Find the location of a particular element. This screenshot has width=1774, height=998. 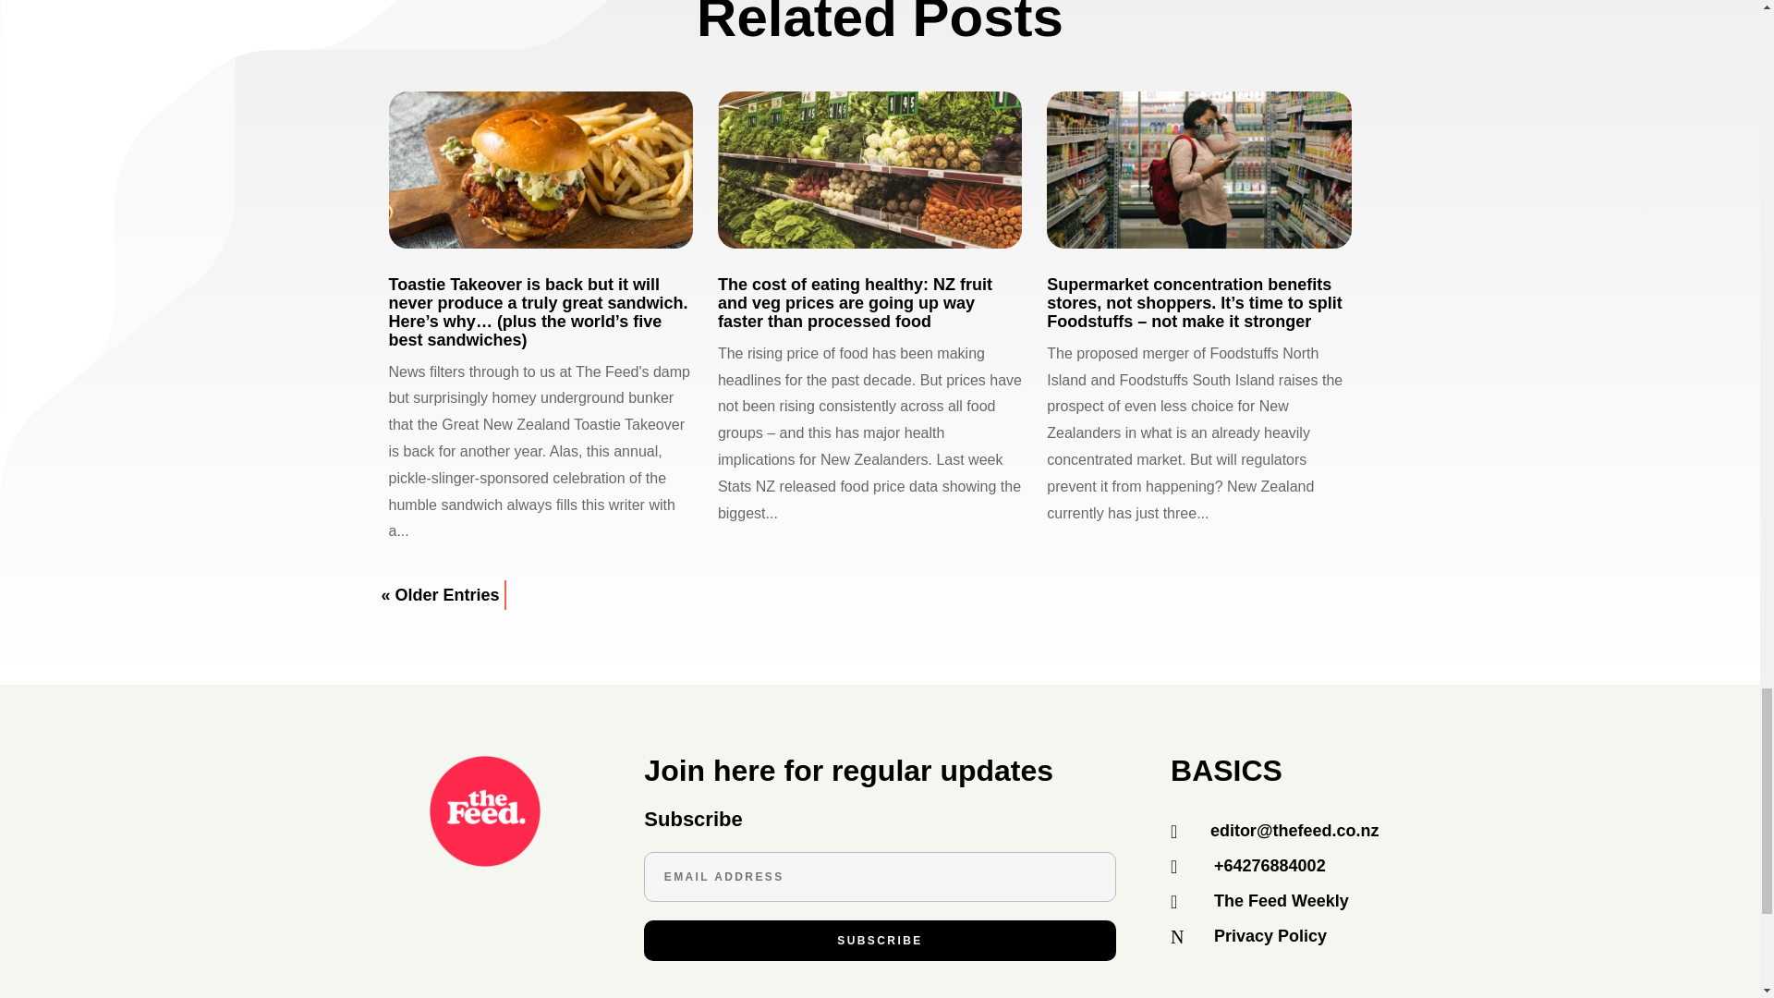

N is located at coordinates (1185, 937).